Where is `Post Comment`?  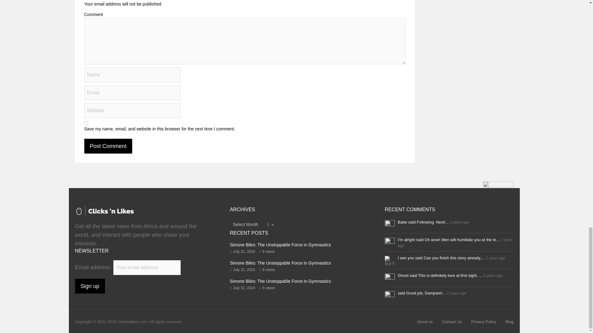
Post Comment is located at coordinates (108, 146).